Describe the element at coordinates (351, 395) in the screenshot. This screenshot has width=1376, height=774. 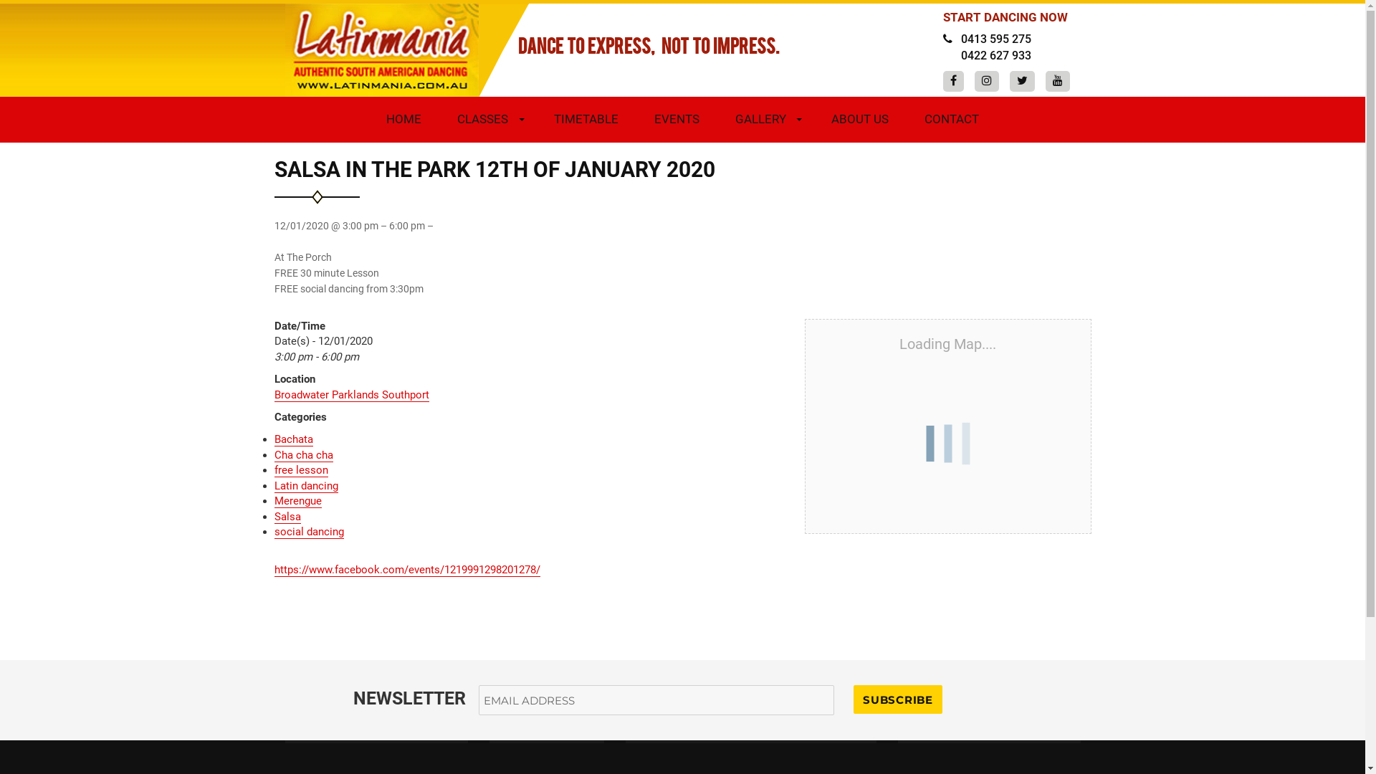
I see `Broadwater Parklands Southport` at that location.